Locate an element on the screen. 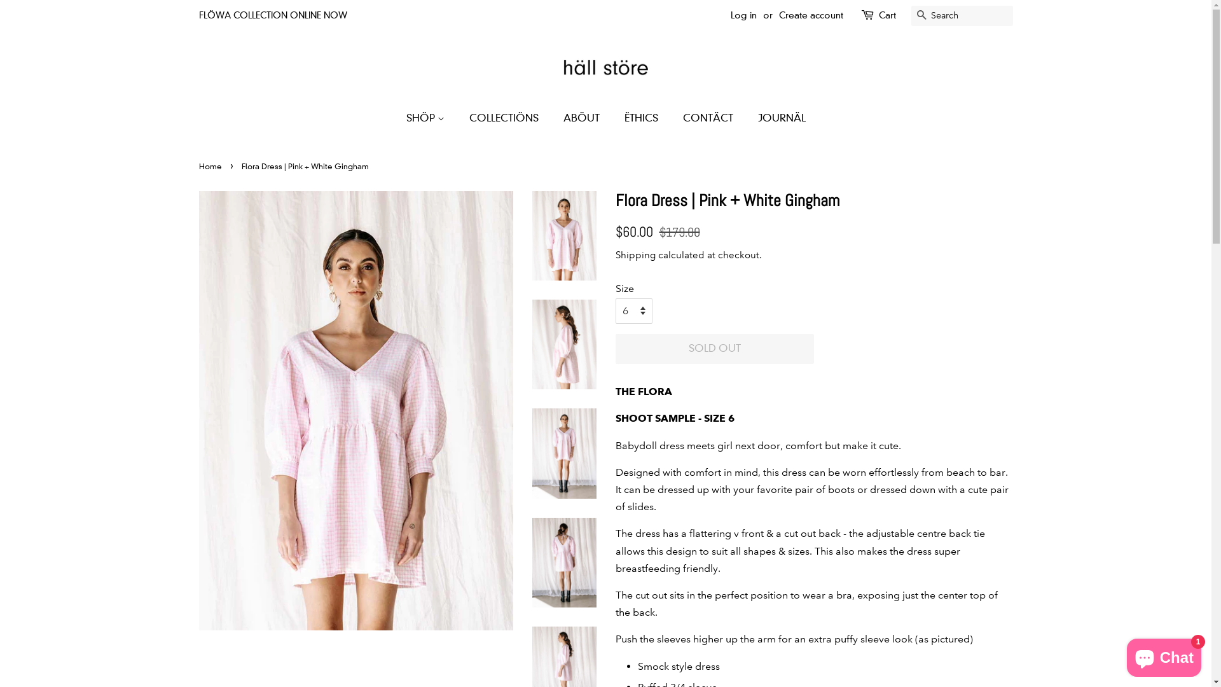 The width and height of the screenshot is (1221, 687). Home is located at coordinates (211, 167).